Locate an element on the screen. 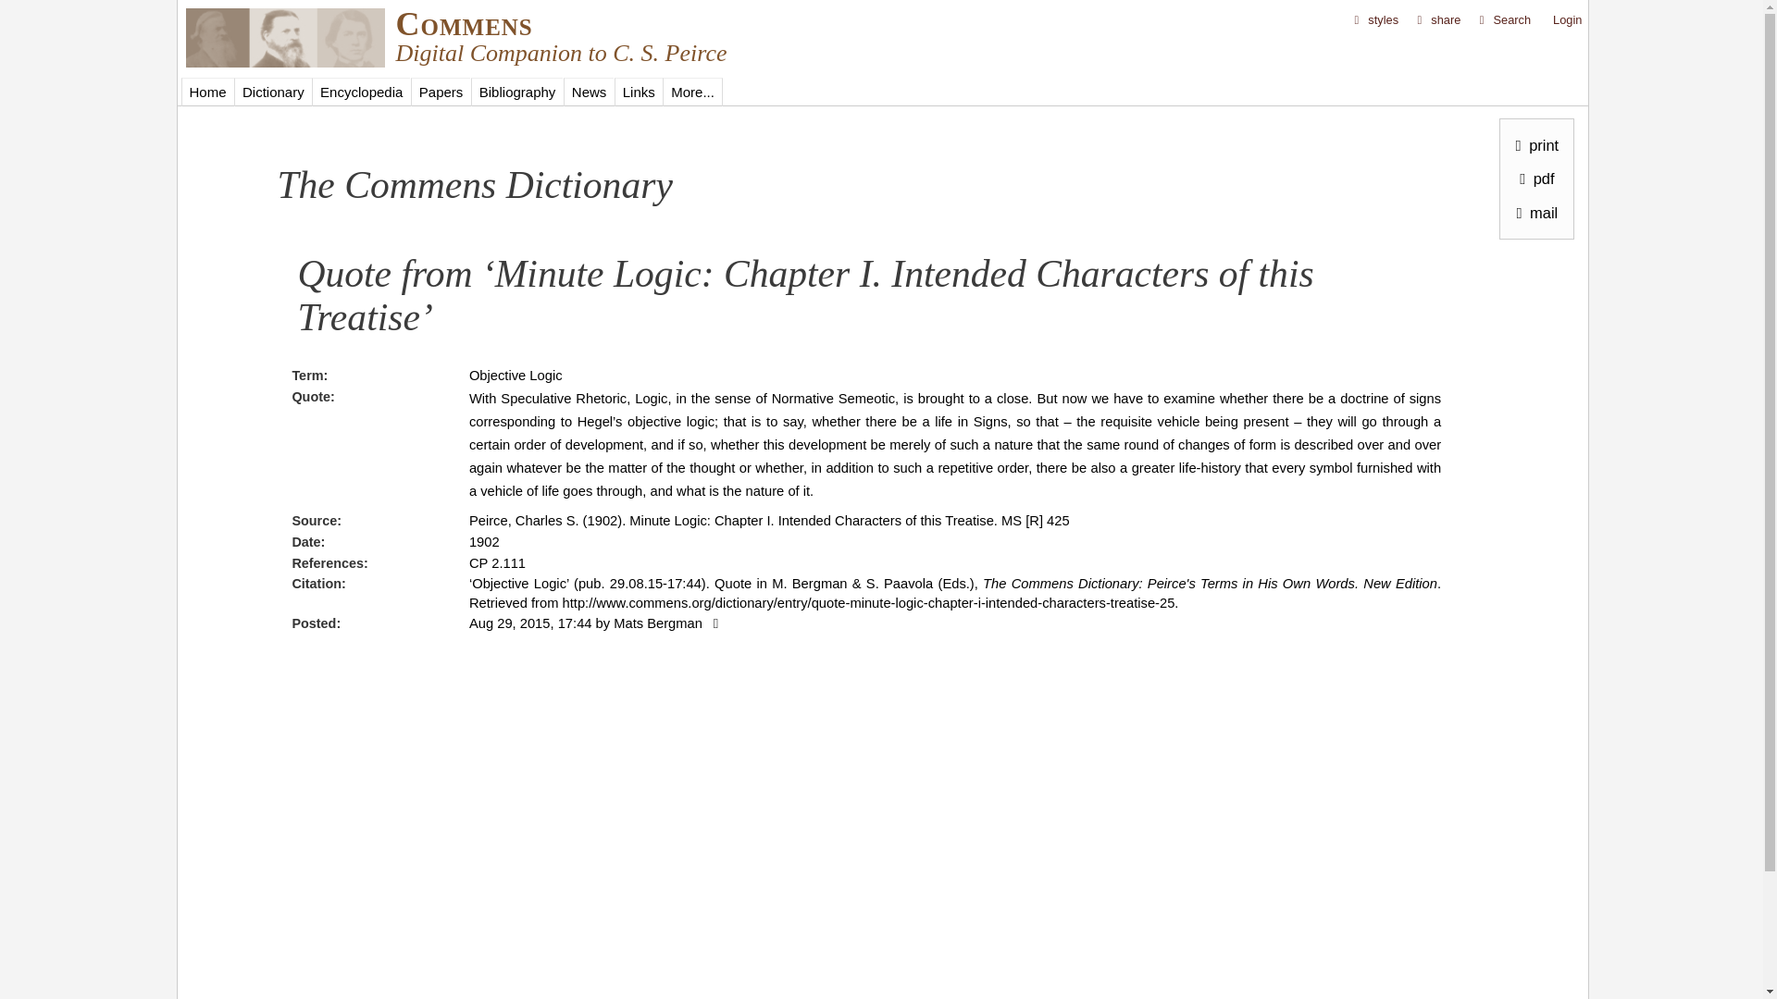 Image resolution: width=1777 pixels, height=999 pixels. Share this page on social media is located at coordinates (1437, 20).